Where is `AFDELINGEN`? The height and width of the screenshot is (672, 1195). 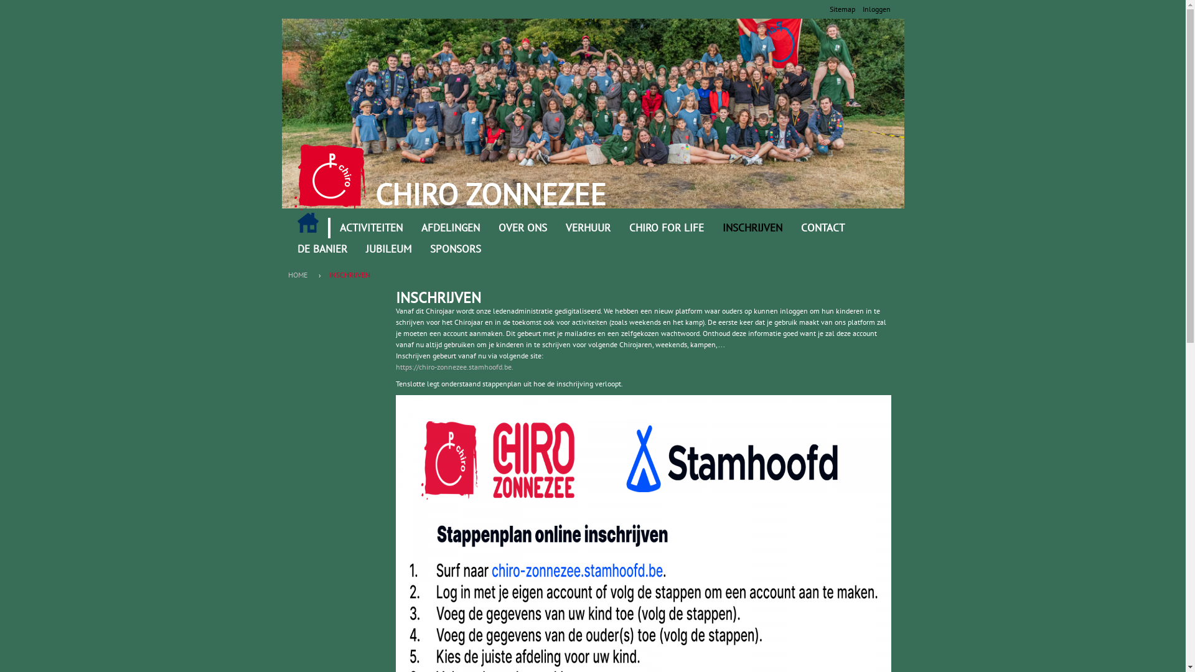
AFDELINGEN is located at coordinates (451, 228).